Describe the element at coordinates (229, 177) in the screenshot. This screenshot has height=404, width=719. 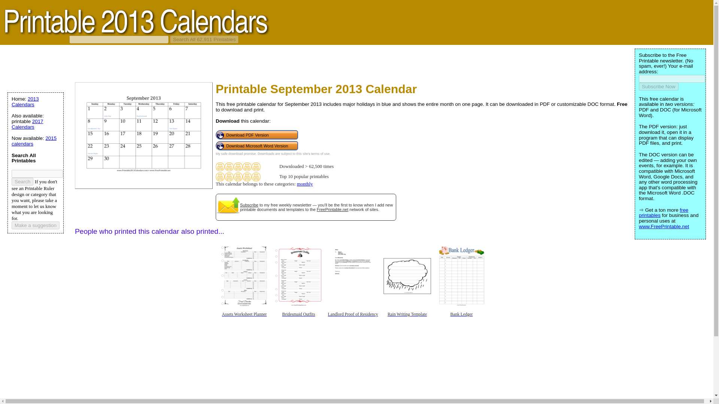
I see `Top 10 popular printables` at that location.